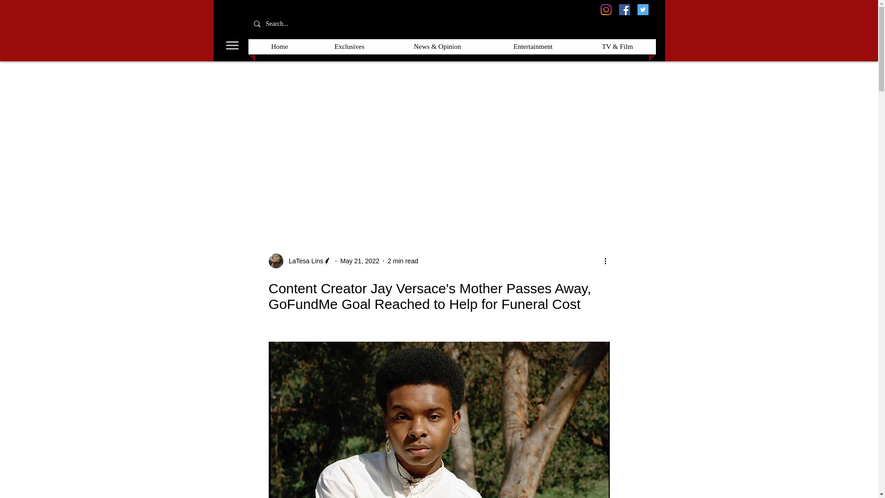 Image resolution: width=885 pixels, height=498 pixels. I want to click on Exclusives, so click(349, 47).